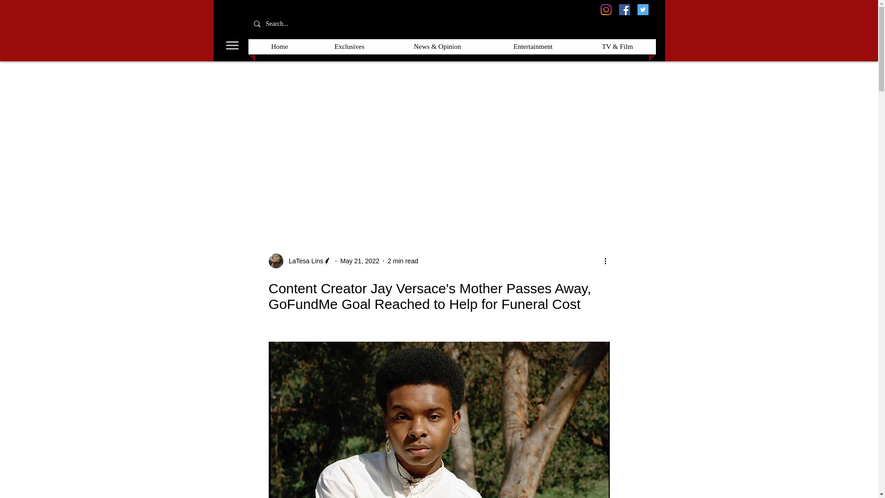 Image resolution: width=885 pixels, height=498 pixels. I want to click on Exclusives, so click(349, 47).